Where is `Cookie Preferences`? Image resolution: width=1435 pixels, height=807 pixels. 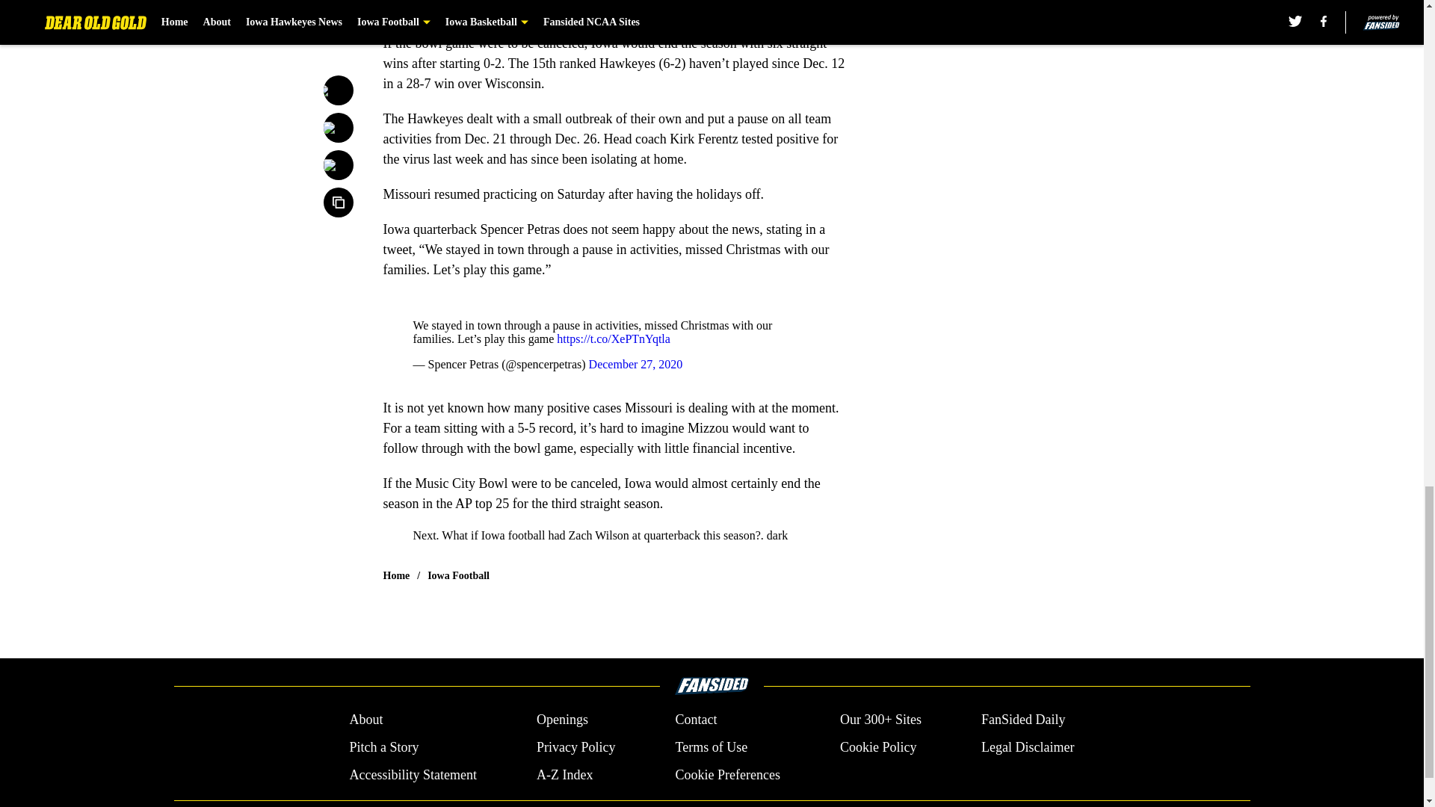 Cookie Preferences is located at coordinates (726, 774).